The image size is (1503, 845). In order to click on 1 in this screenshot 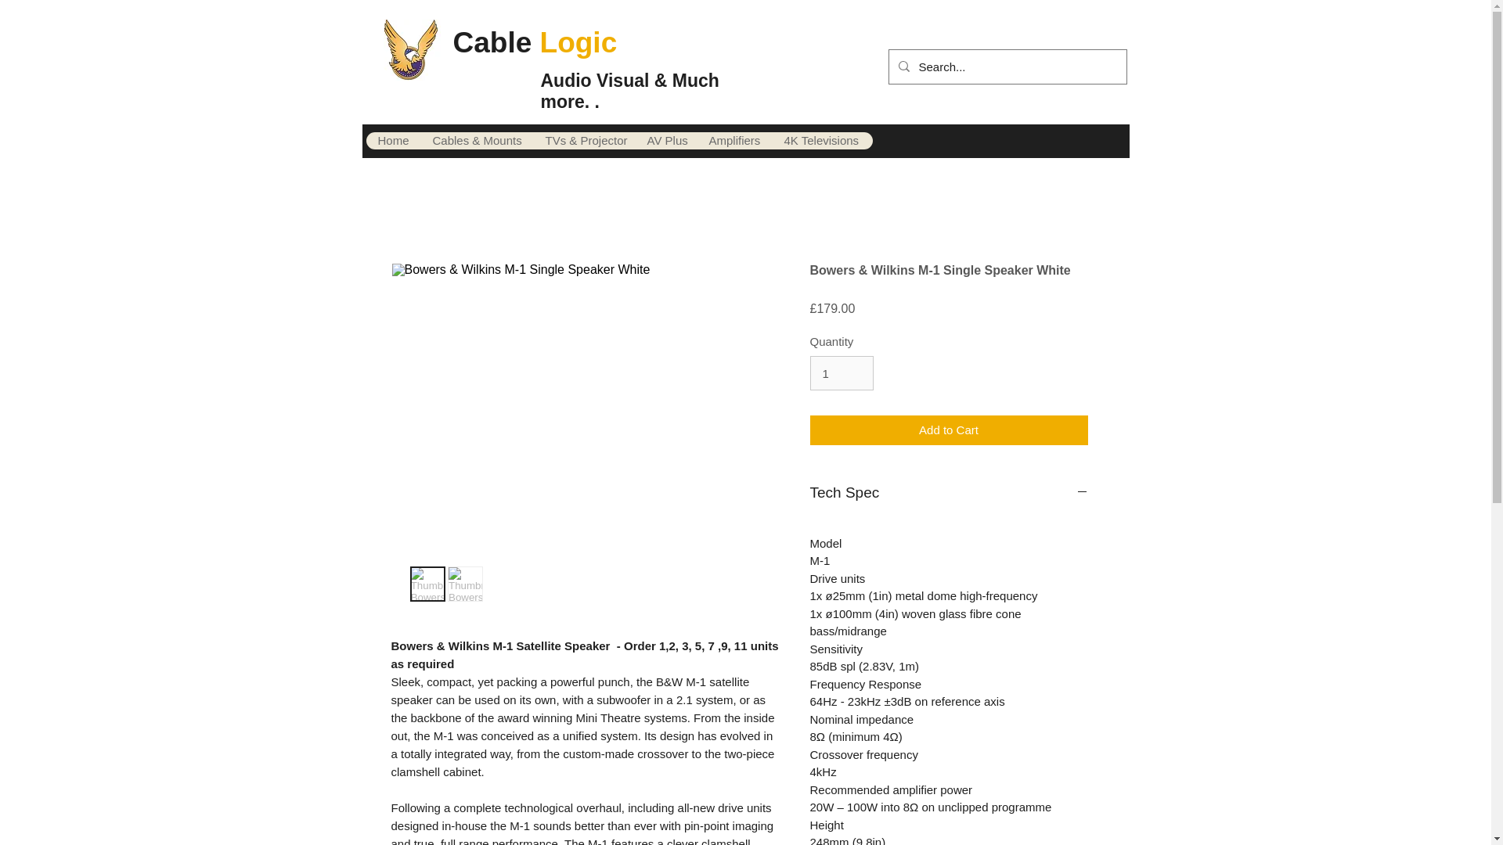, I will do `click(841, 372)`.